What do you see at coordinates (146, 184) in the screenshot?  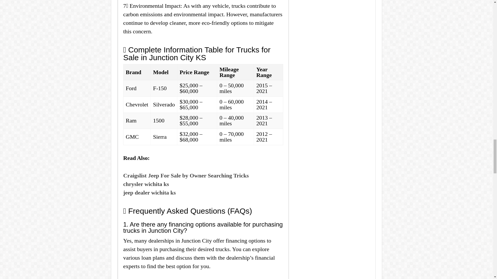 I see `chrysler wichita ks` at bounding box center [146, 184].